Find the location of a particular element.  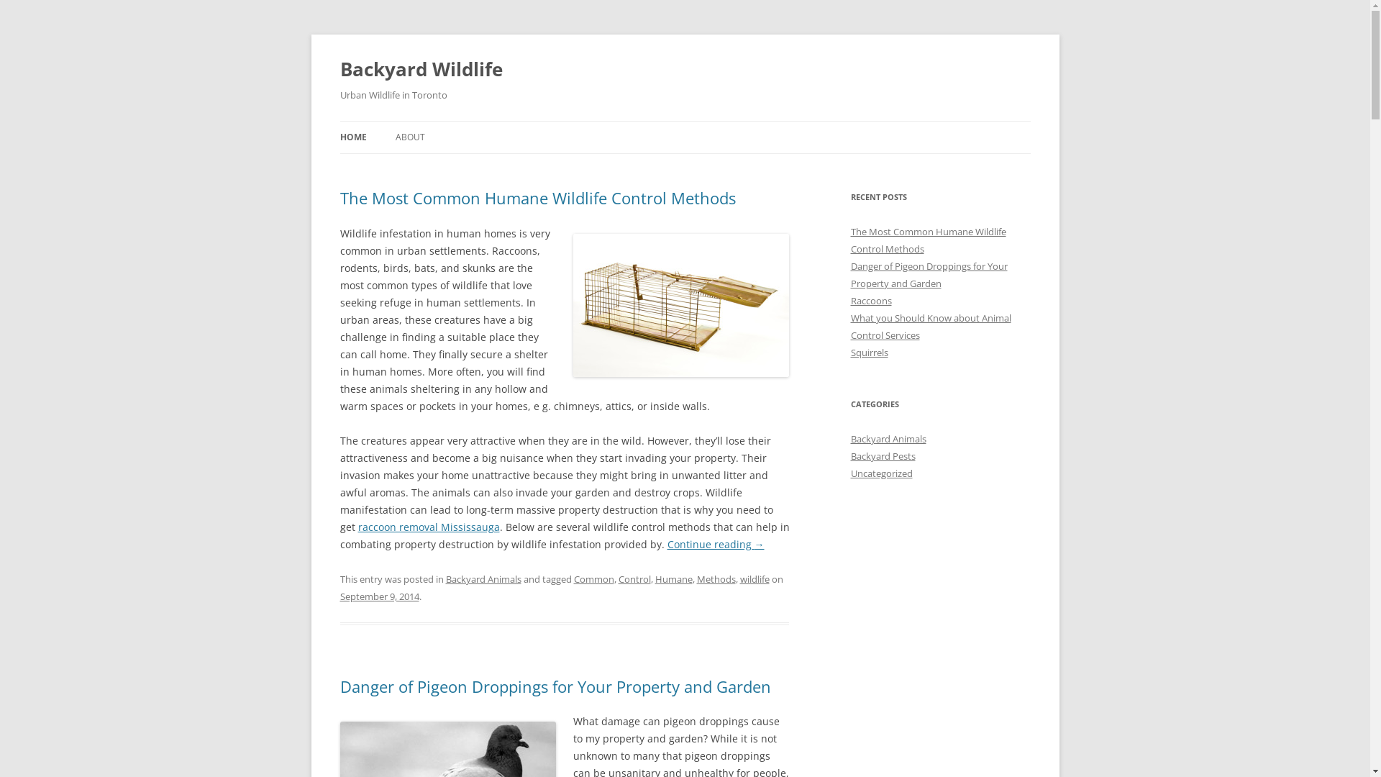

raccoon removal Mississauga is located at coordinates (429, 527).